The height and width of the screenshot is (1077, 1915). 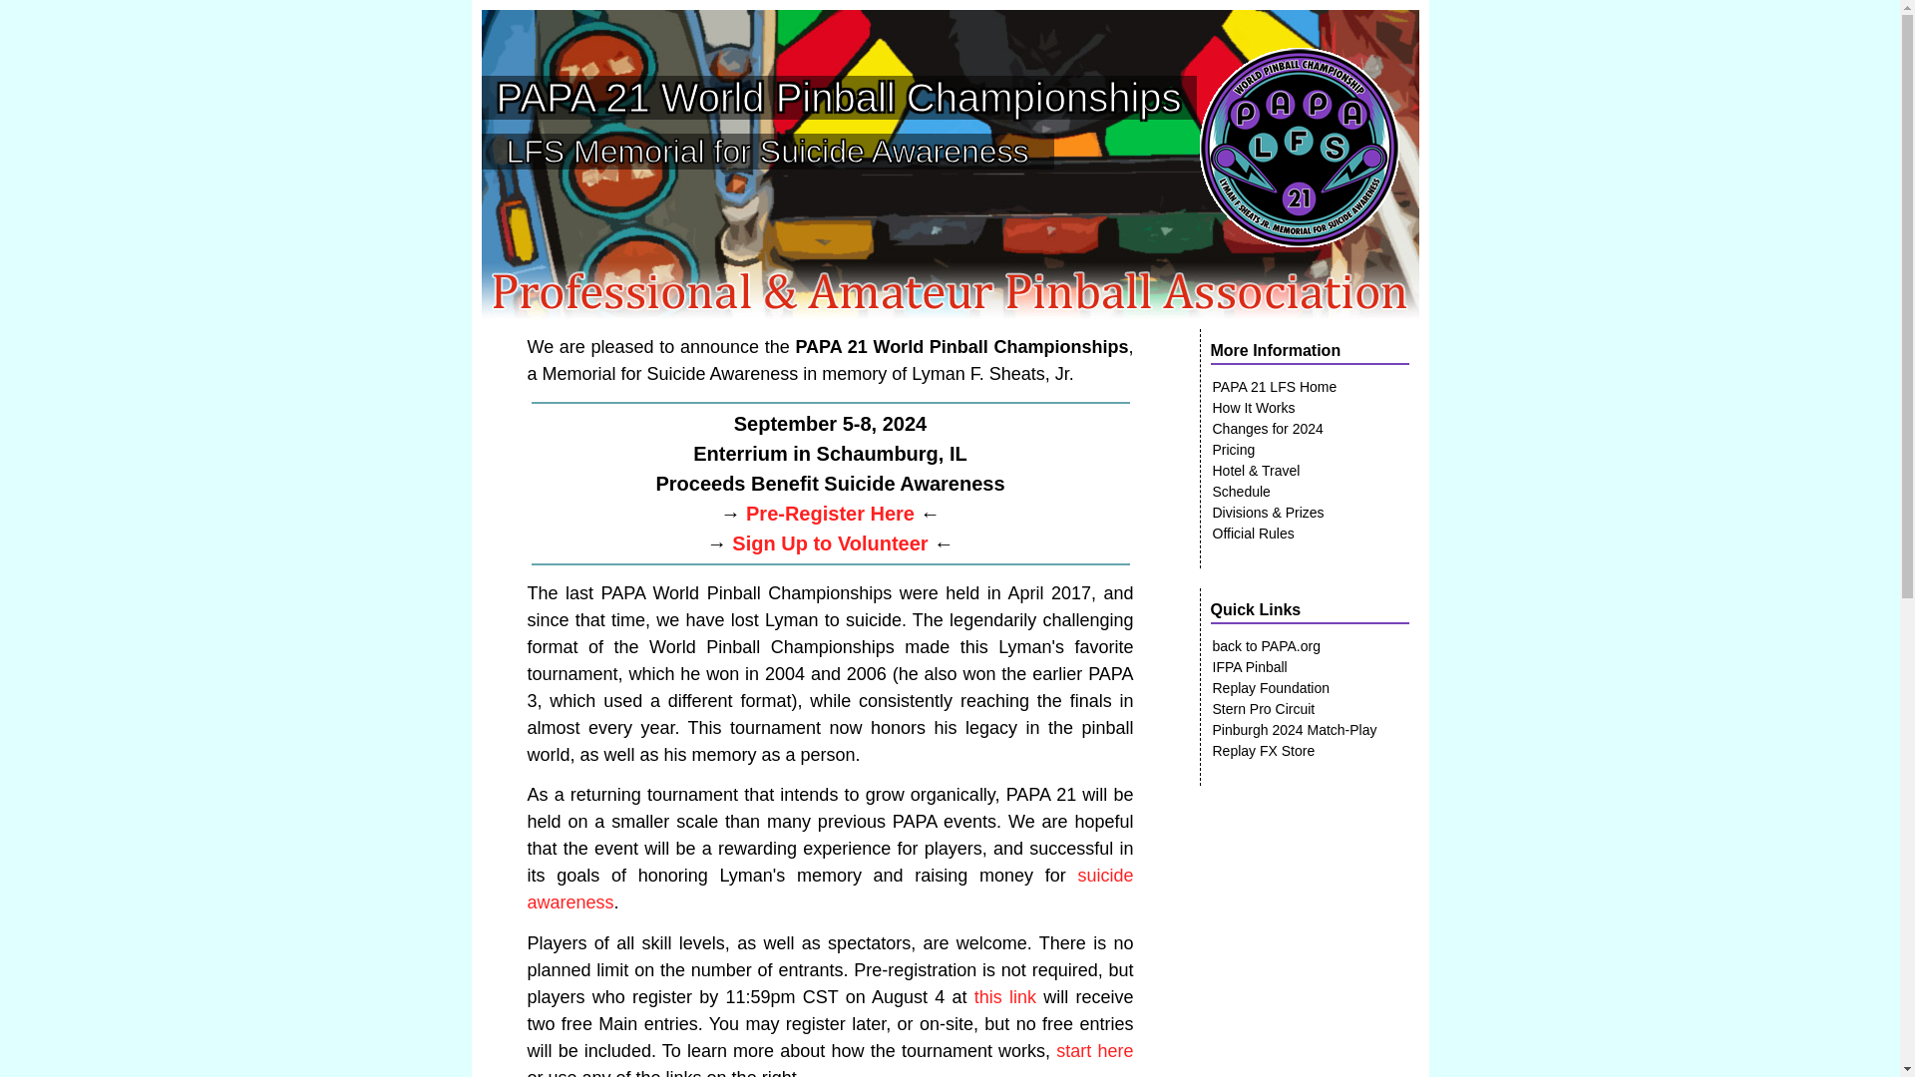 What do you see at coordinates (1295, 730) in the screenshot?
I see `Pinburgh 2024 Match-Play` at bounding box center [1295, 730].